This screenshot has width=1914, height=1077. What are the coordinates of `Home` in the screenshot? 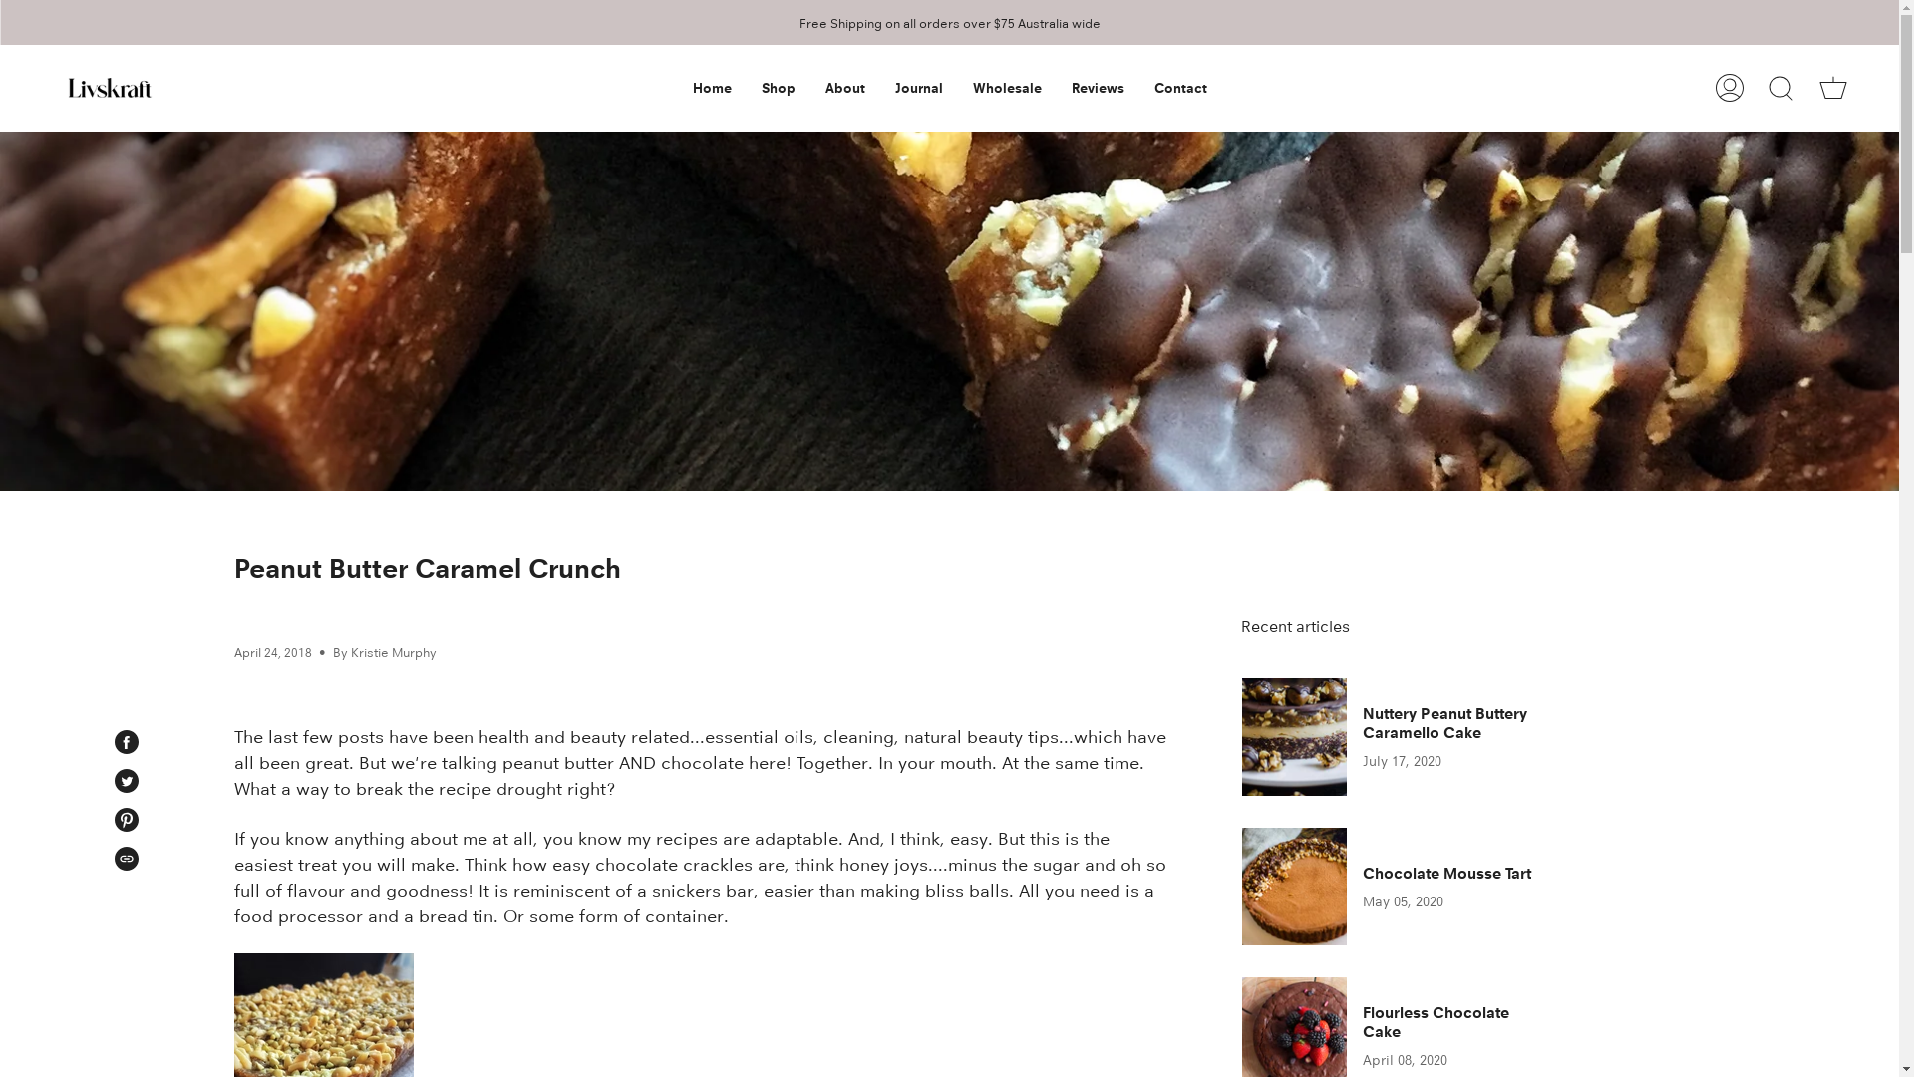 It's located at (712, 88).